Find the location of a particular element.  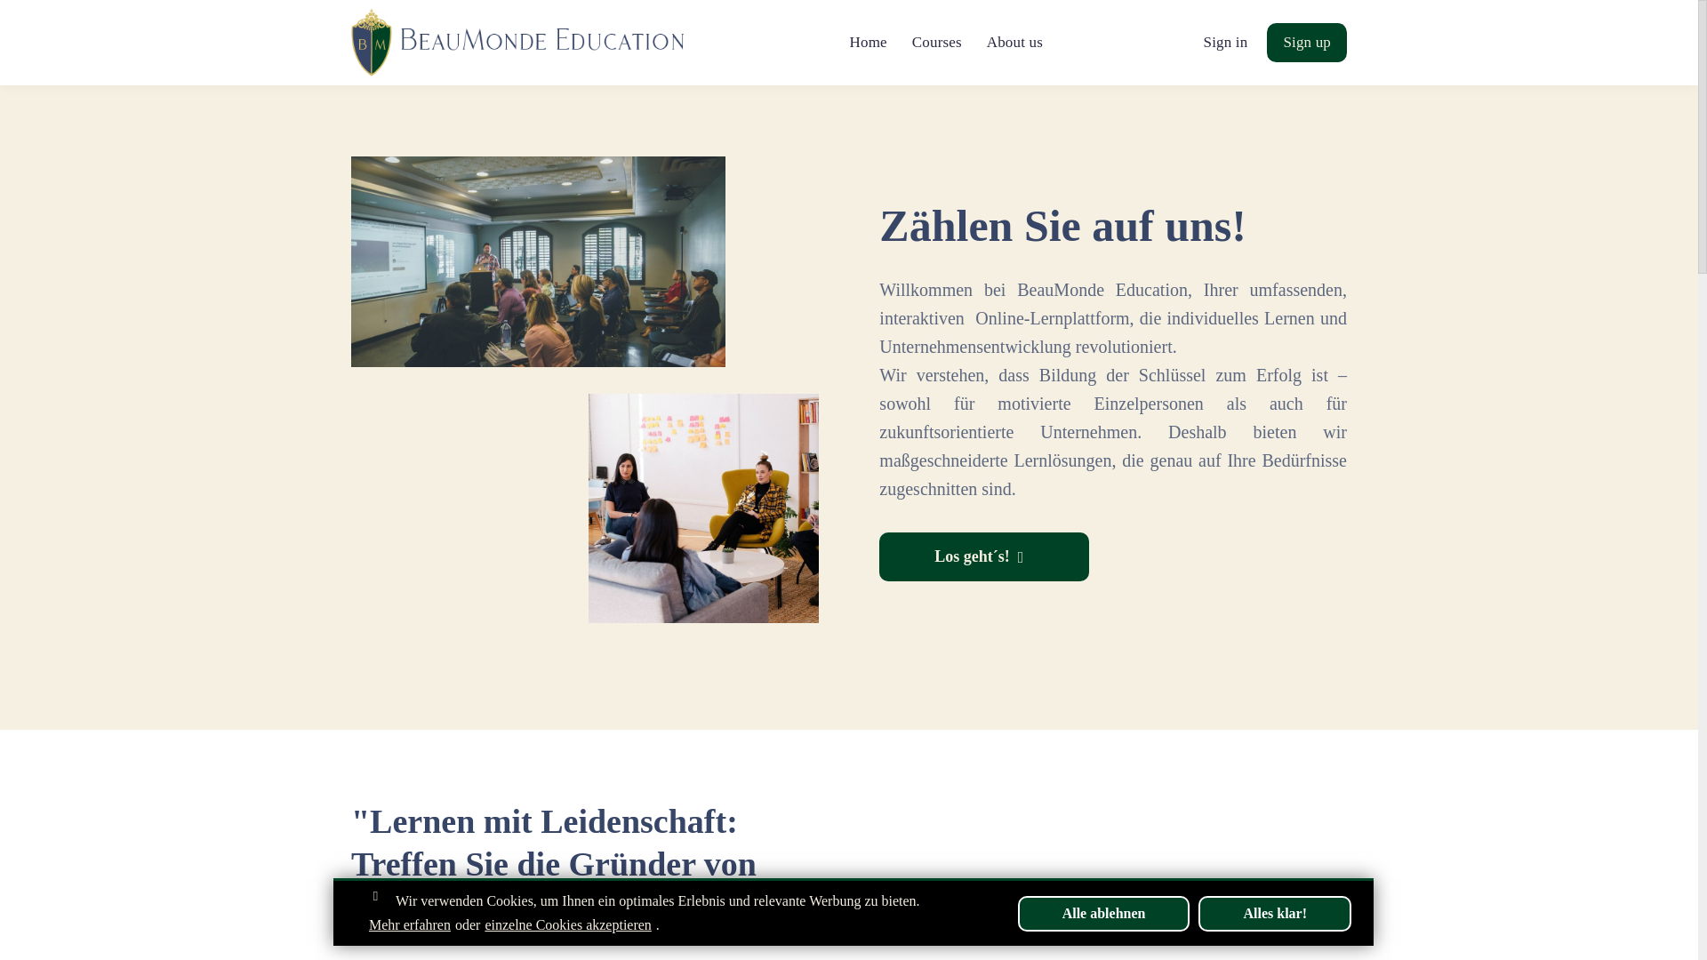

Mehr erfahren is located at coordinates (409, 925).